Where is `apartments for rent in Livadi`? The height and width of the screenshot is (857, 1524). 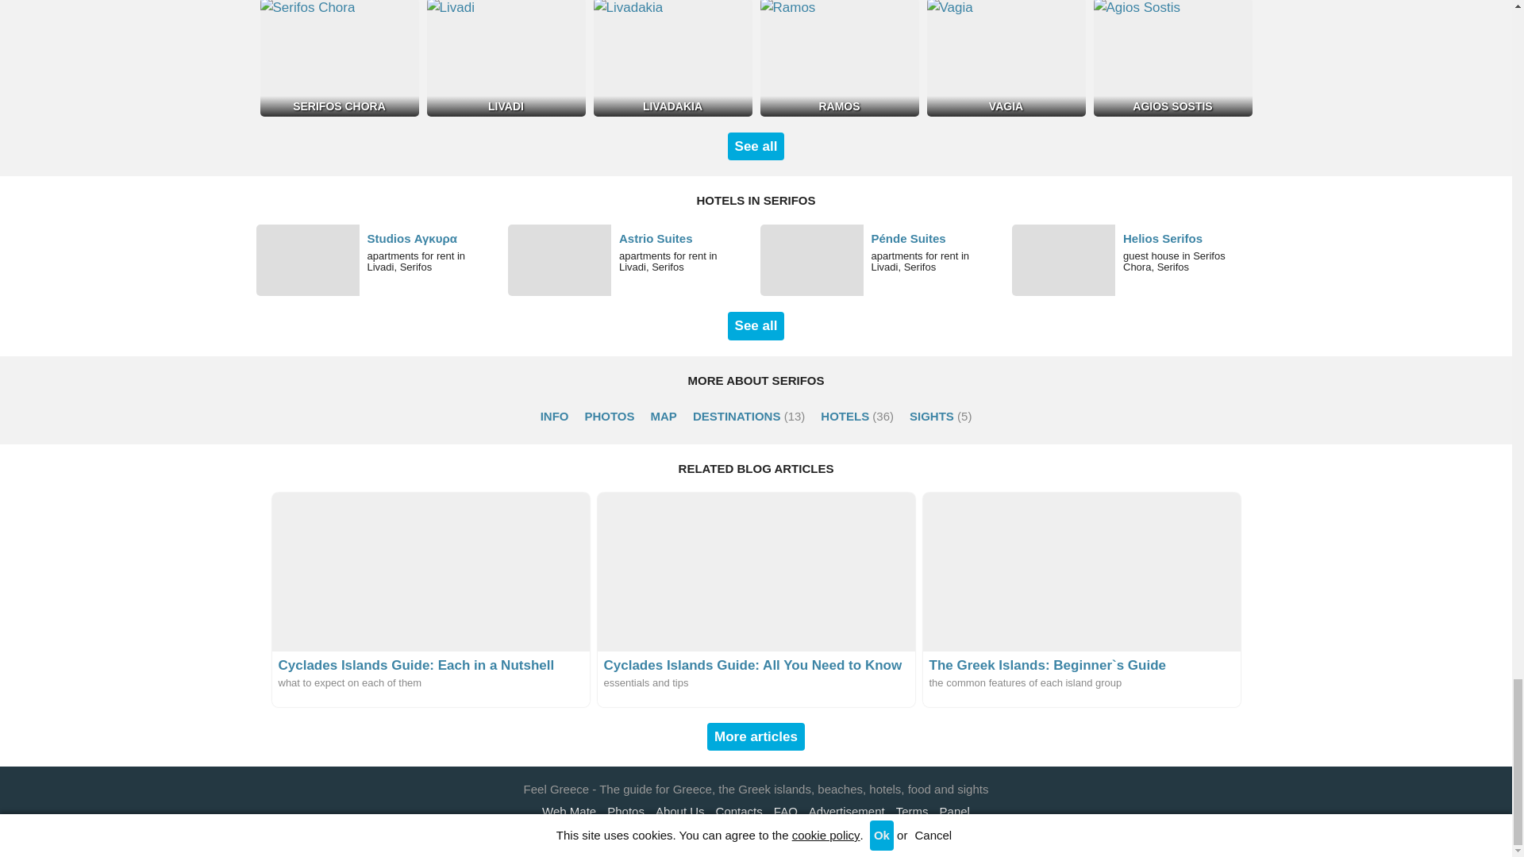
apartments for rent in Livadi is located at coordinates (378, 259).